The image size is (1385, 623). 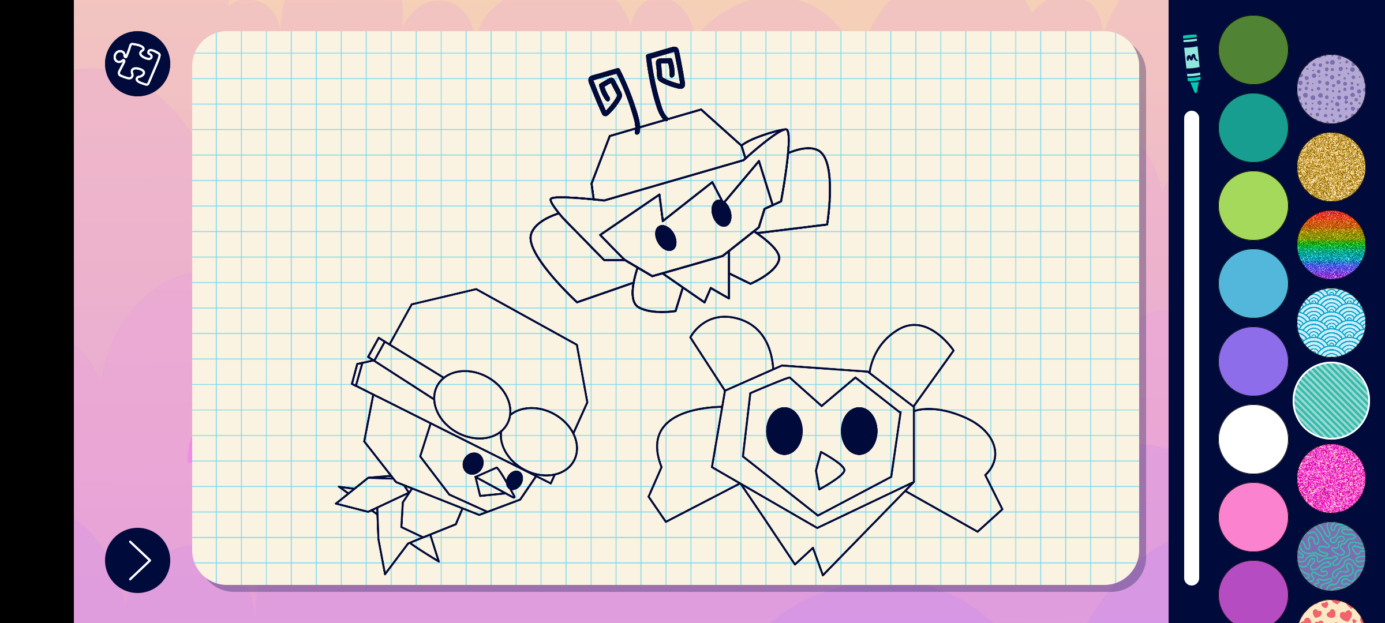 What do you see at coordinates (1332, 245) in the screenshot?
I see `coloring background` at bounding box center [1332, 245].